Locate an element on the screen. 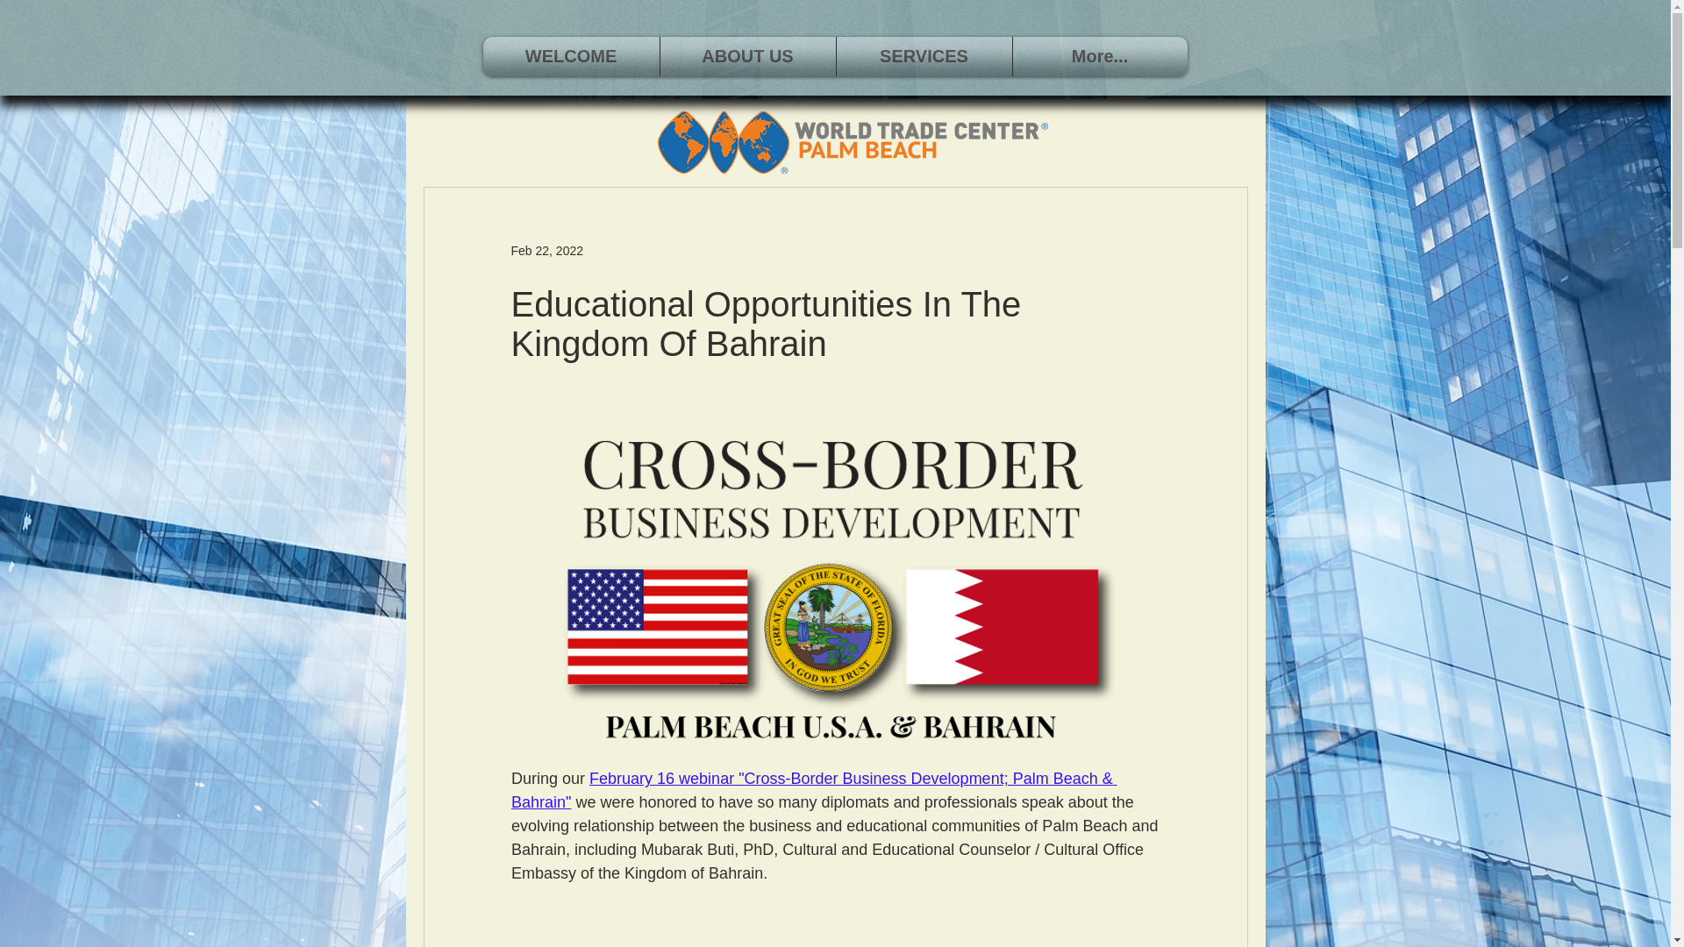 The image size is (1684, 947). ricos-video is located at coordinates (835, 929).